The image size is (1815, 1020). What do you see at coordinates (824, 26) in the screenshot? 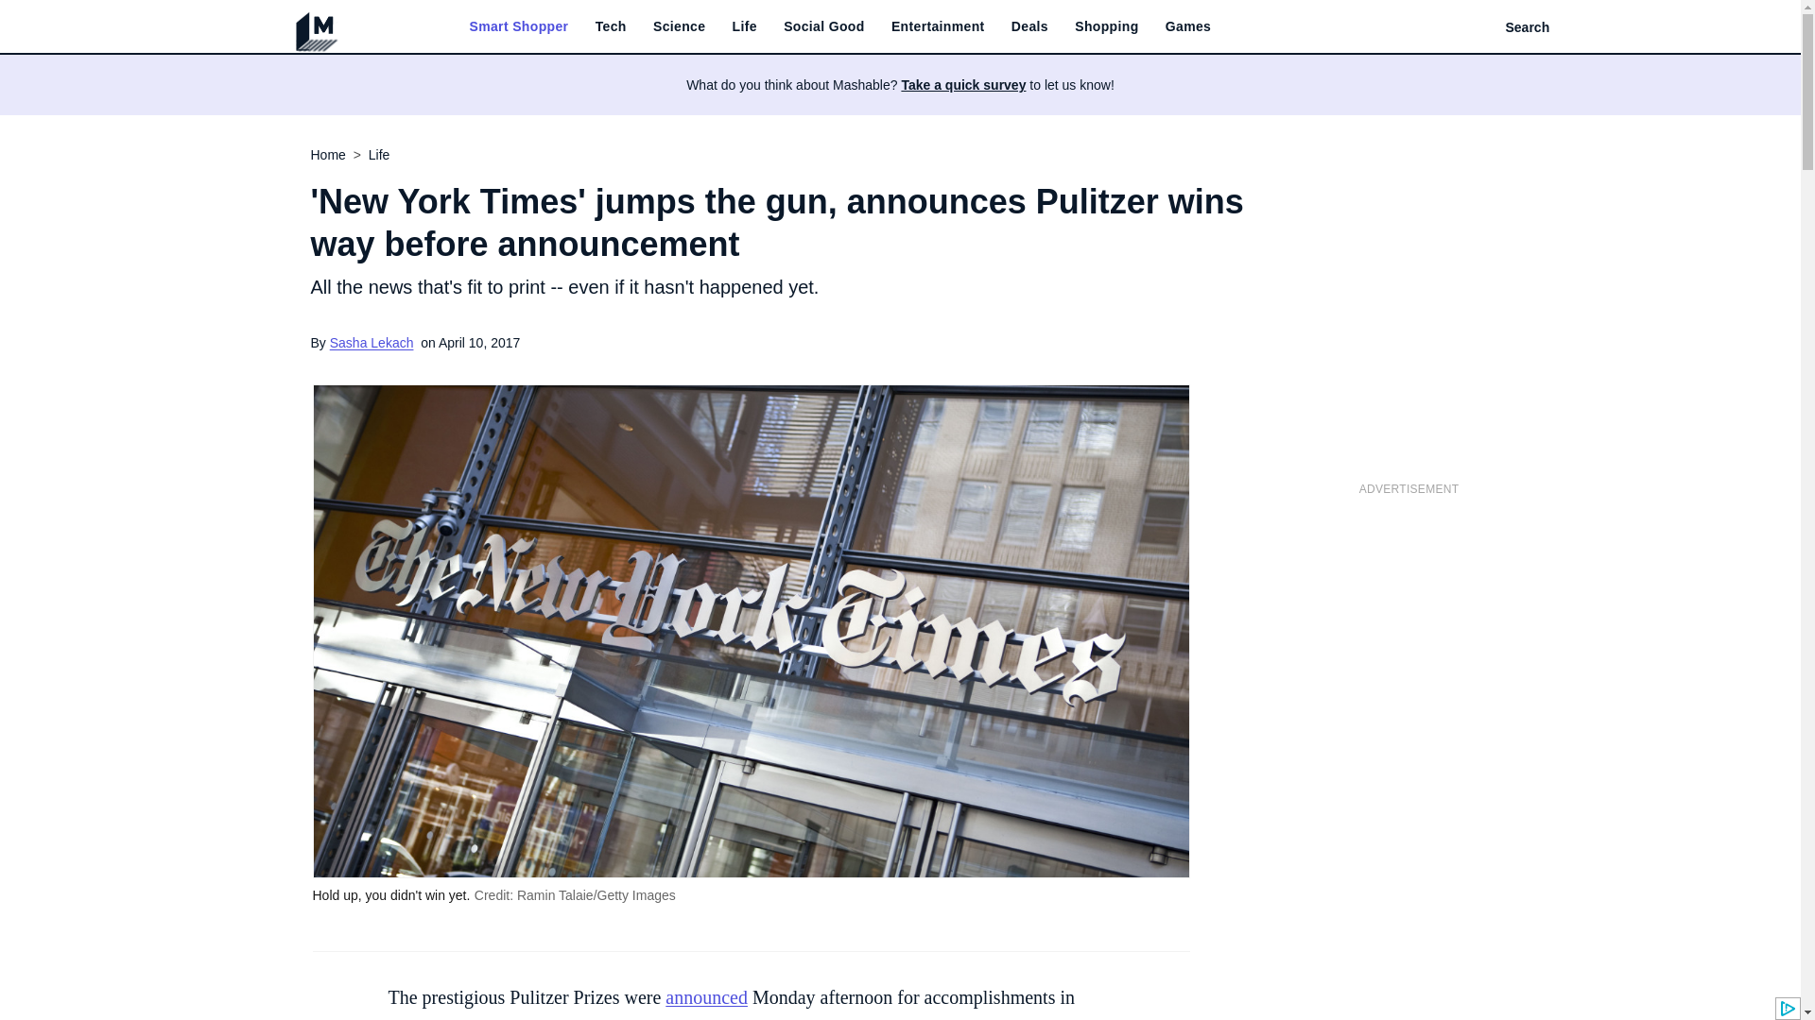
I see `Social Good` at bounding box center [824, 26].